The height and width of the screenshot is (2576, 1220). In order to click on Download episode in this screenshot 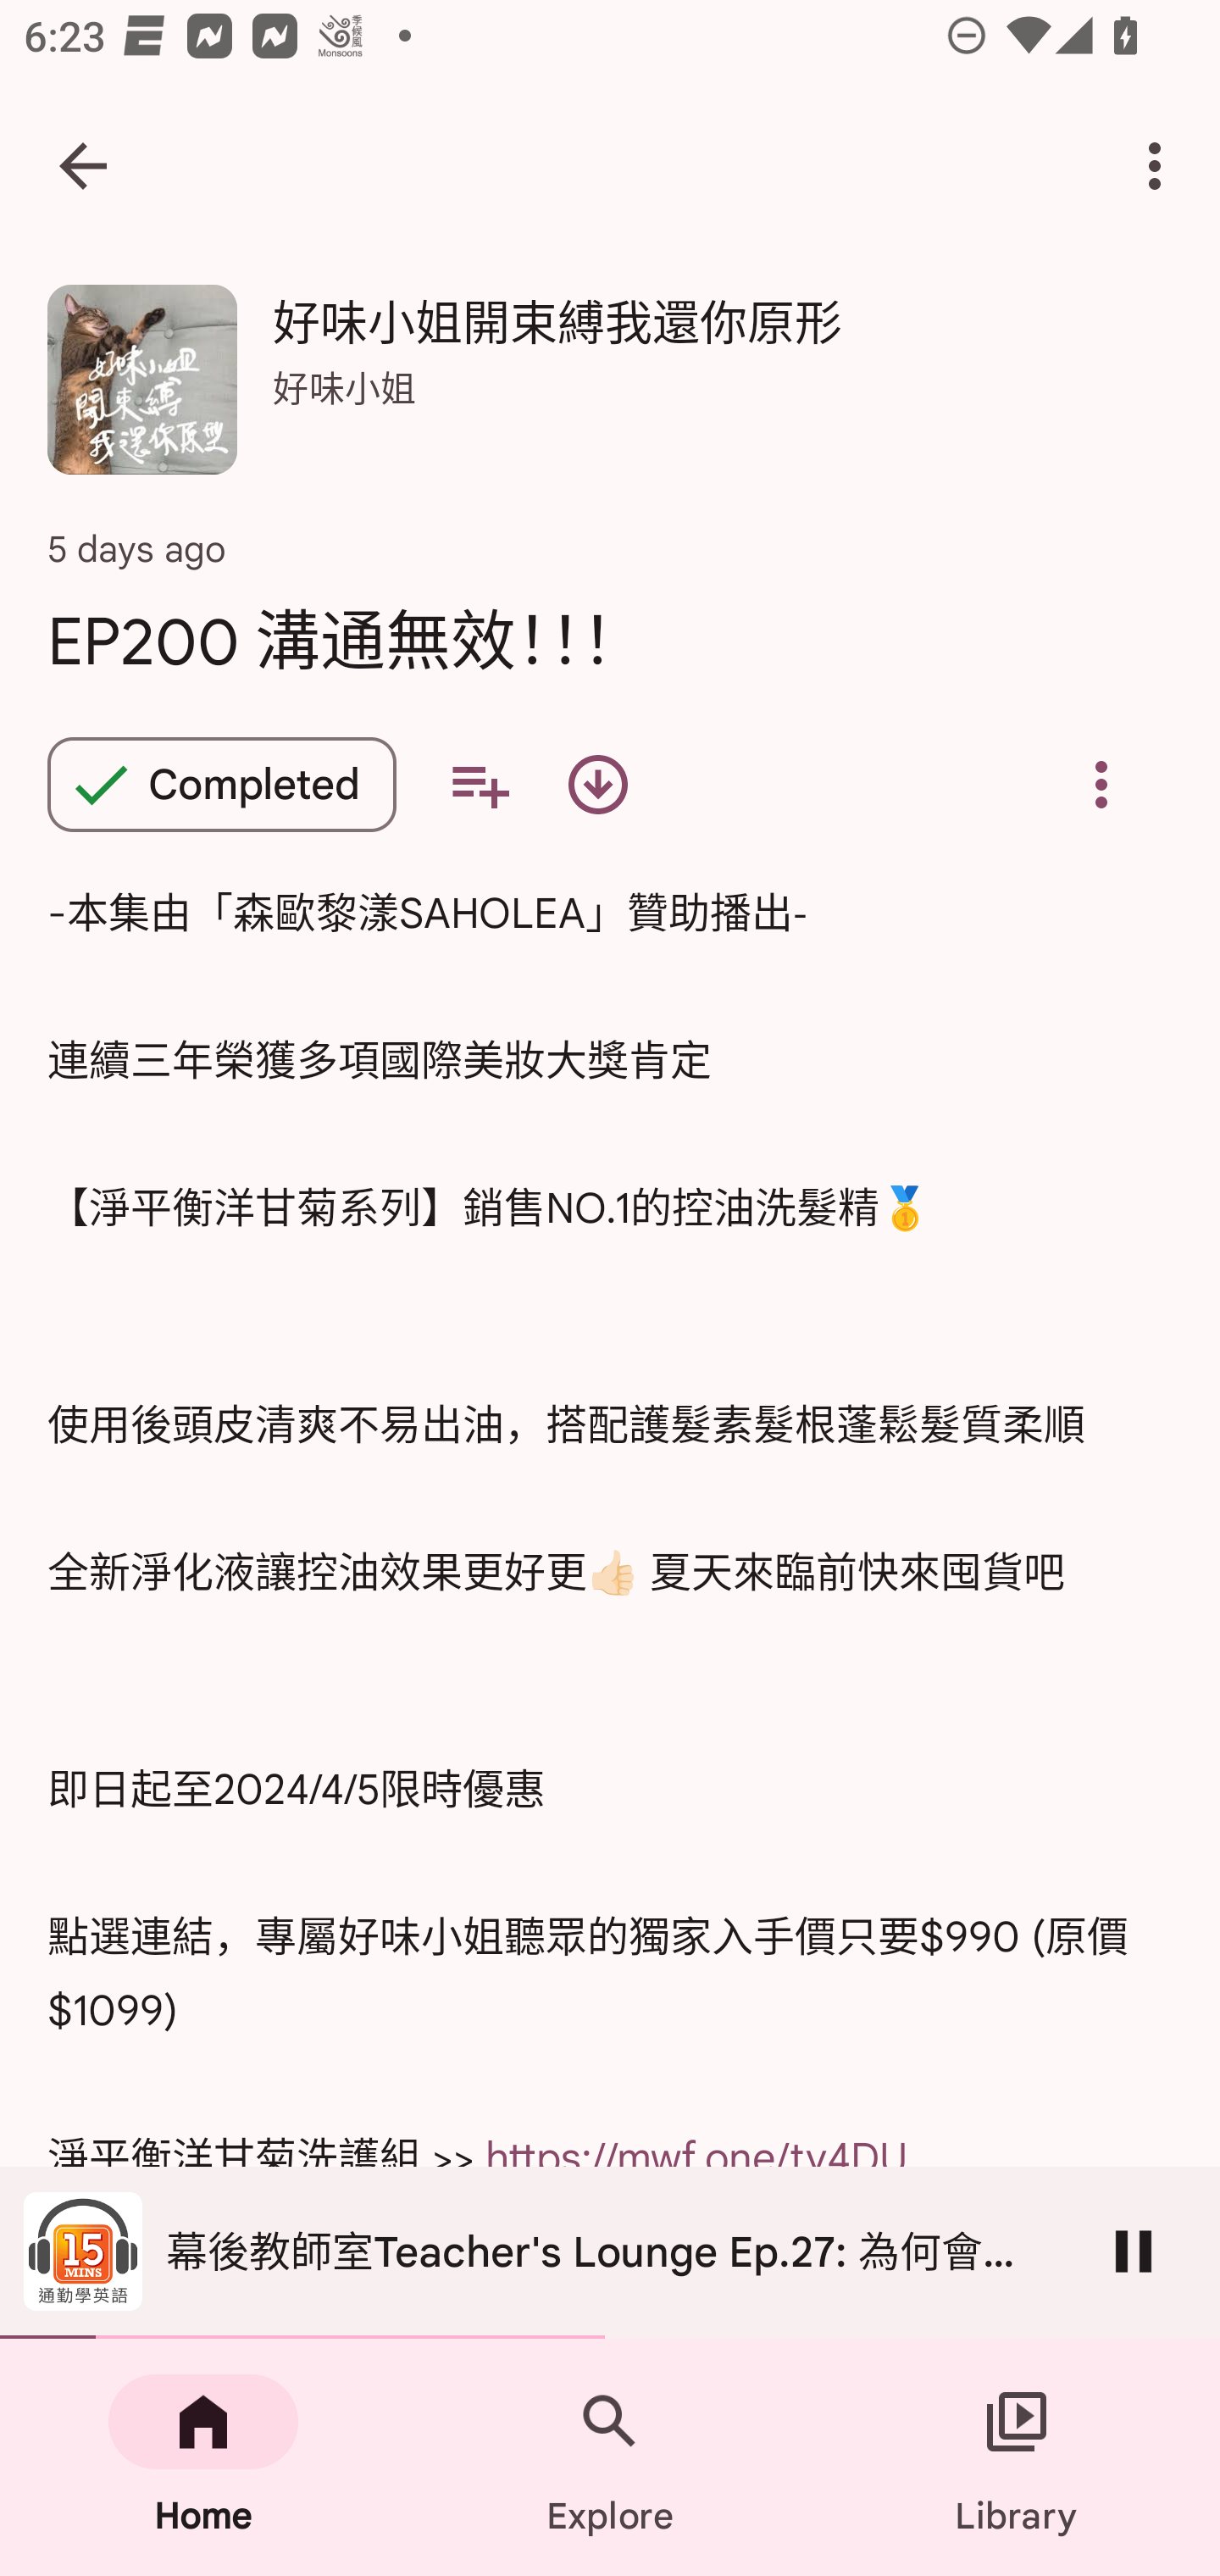, I will do `click(598, 785)`.